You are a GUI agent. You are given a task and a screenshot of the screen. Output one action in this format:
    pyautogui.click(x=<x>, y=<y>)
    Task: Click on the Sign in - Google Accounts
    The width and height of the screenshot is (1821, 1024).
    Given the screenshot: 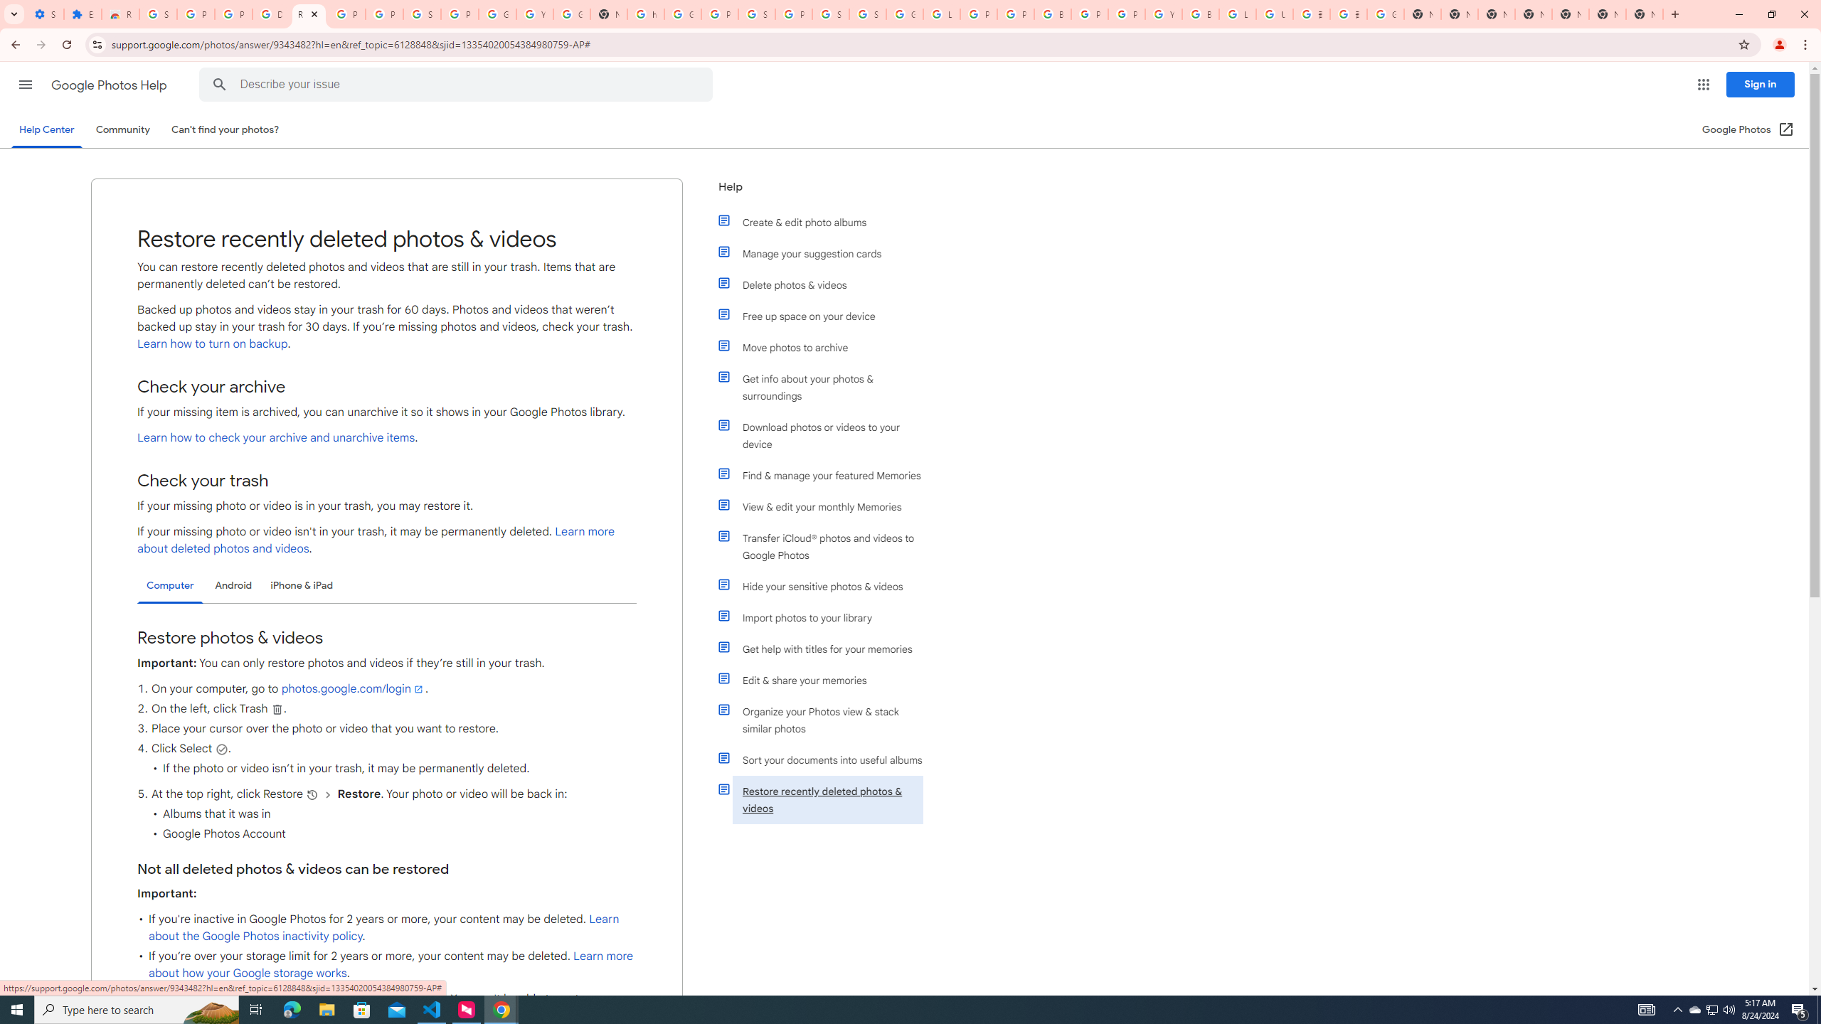 What is the action you would take?
    pyautogui.click(x=757, y=14)
    